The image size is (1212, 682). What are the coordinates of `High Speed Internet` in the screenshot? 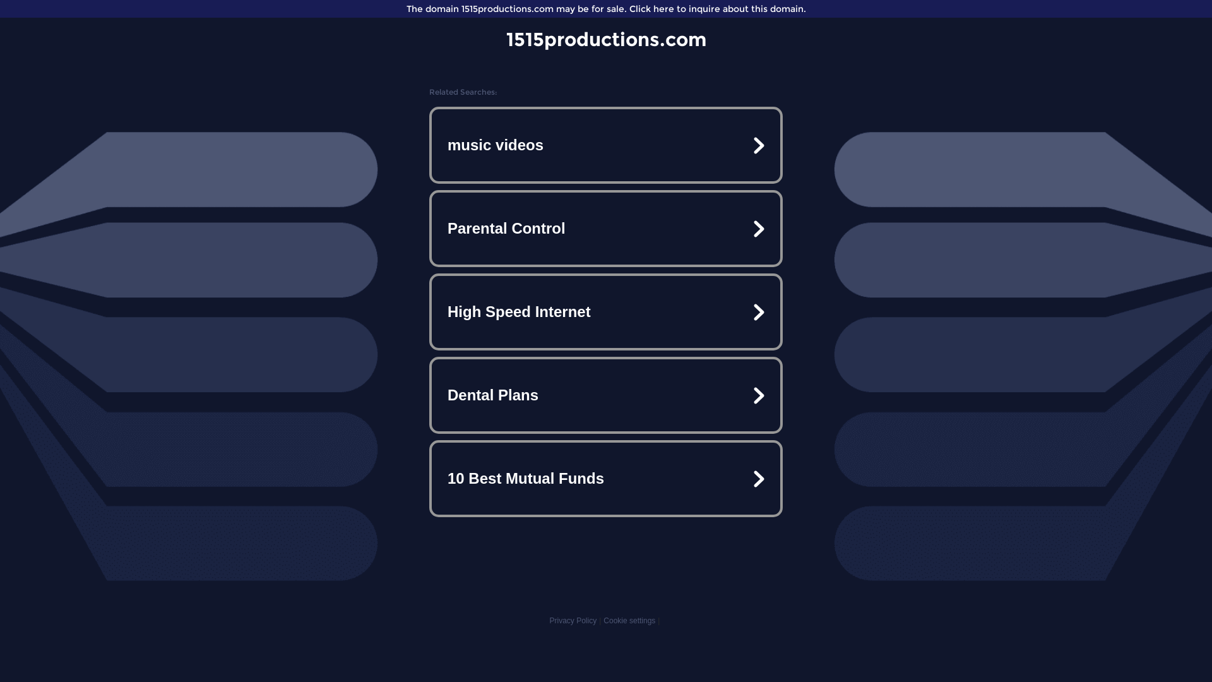 It's located at (606, 312).